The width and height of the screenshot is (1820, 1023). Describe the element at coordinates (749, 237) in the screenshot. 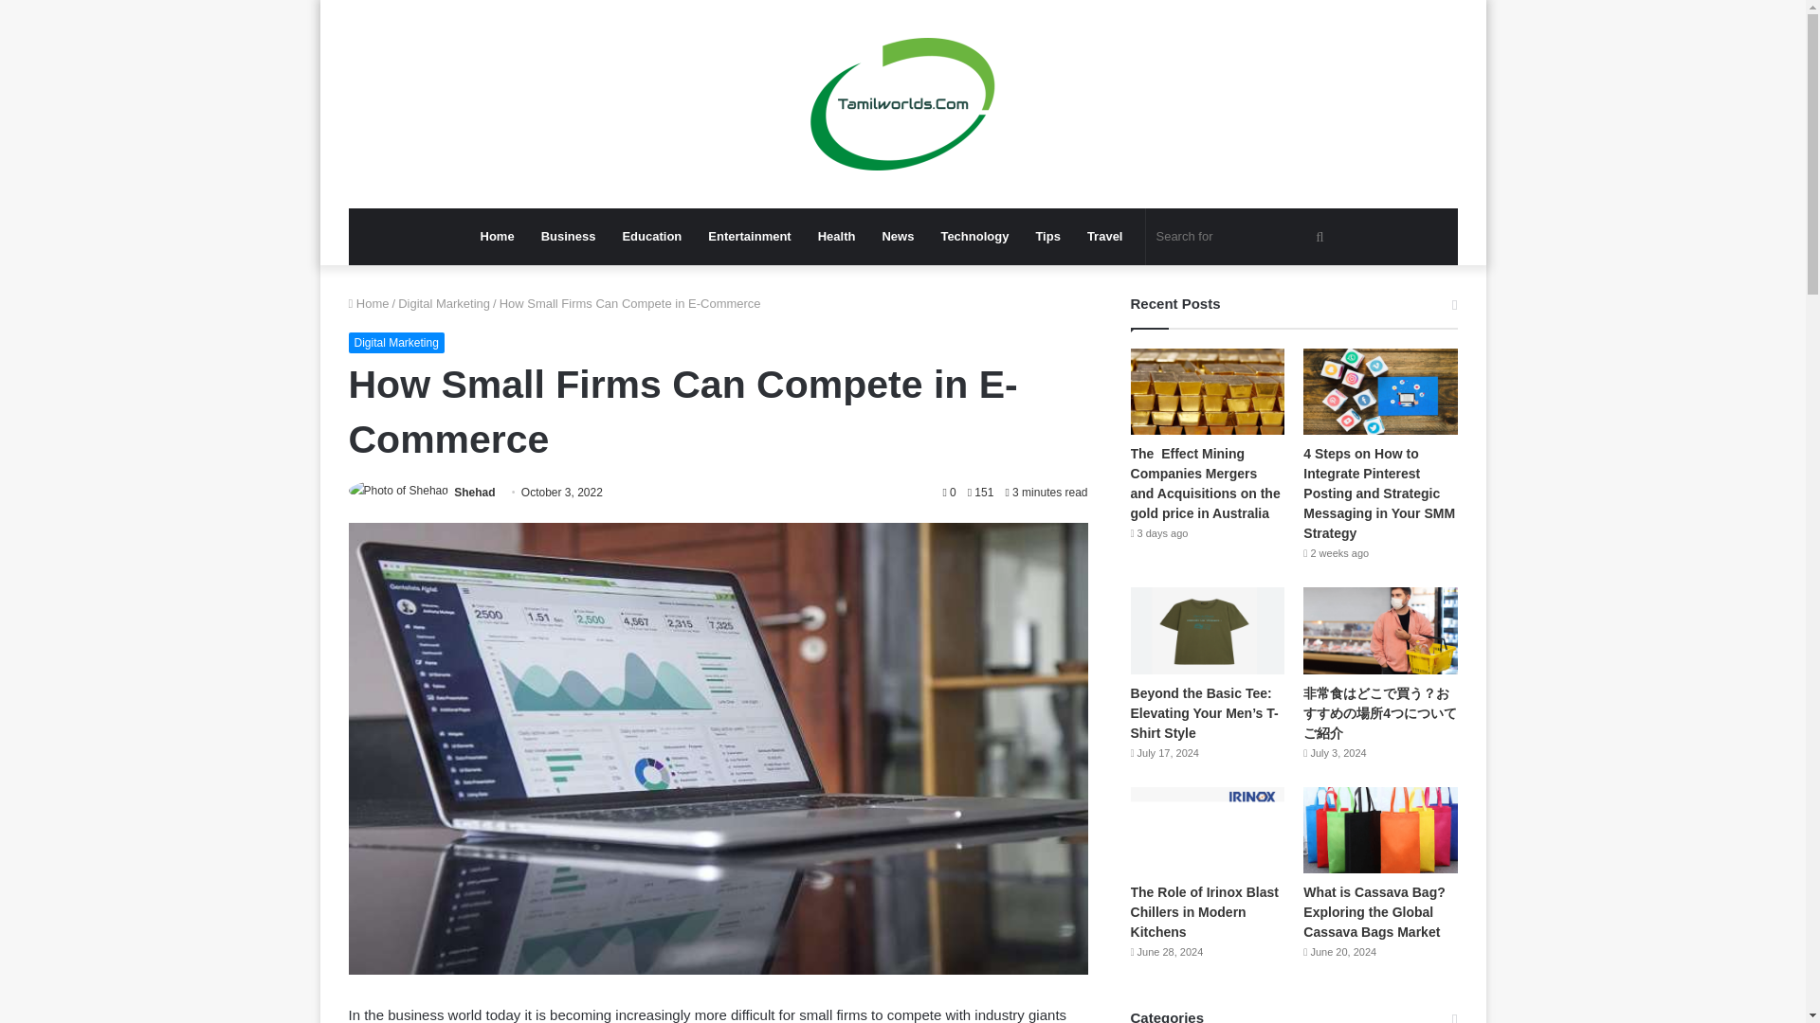

I see `Entertainment` at that location.